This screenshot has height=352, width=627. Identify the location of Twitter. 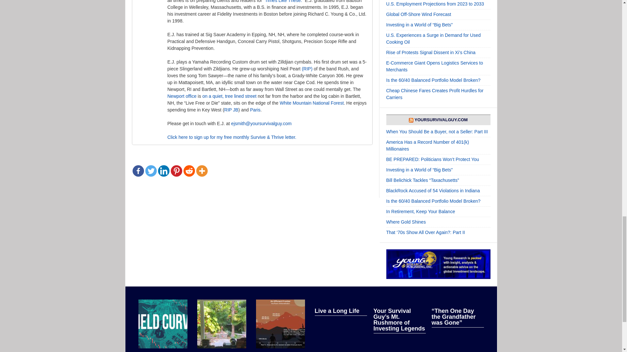
(150, 171).